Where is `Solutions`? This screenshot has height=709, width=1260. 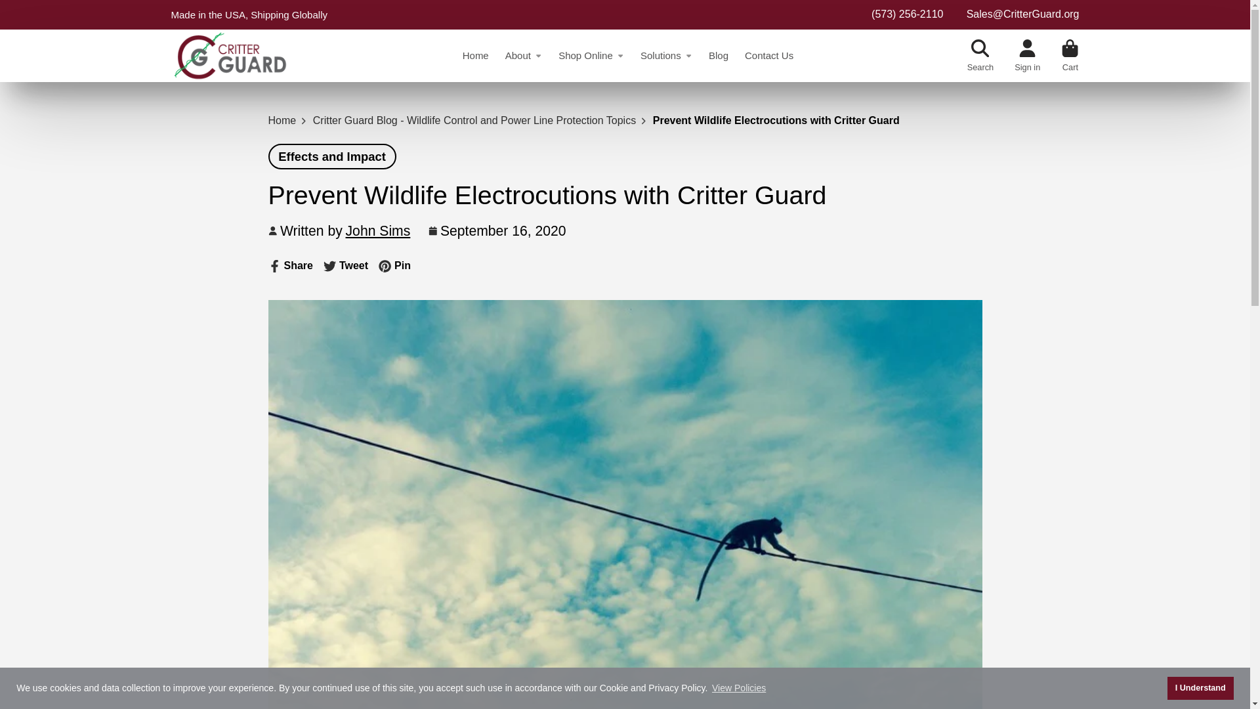
Solutions is located at coordinates (290, 265).